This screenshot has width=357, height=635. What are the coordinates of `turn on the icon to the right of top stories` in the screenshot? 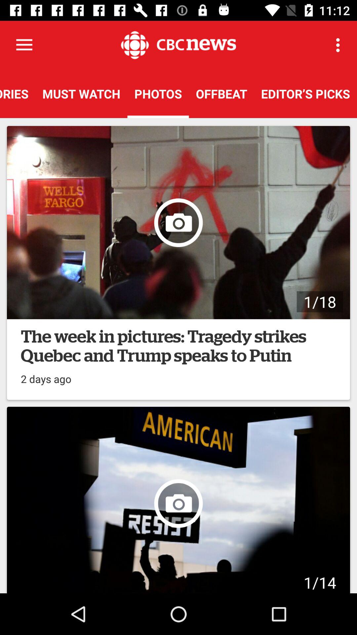 It's located at (81, 94).